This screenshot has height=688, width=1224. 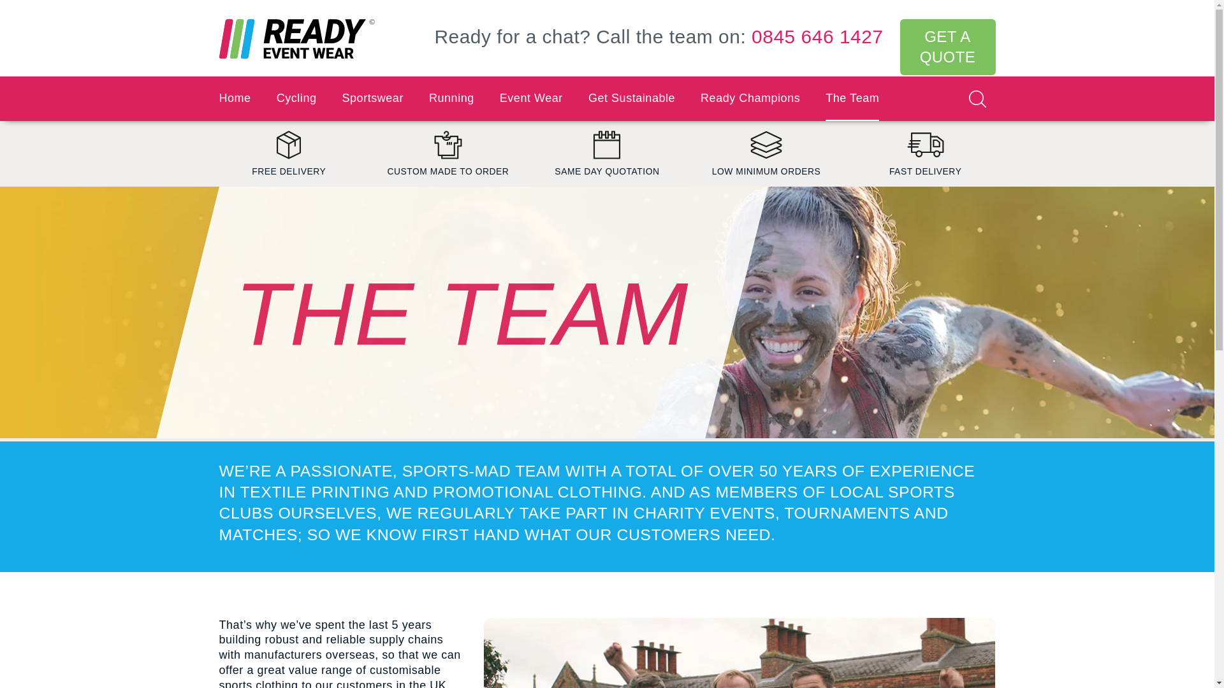 What do you see at coordinates (632, 98) in the screenshot?
I see `Get Sustainable` at bounding box center [632, 98].